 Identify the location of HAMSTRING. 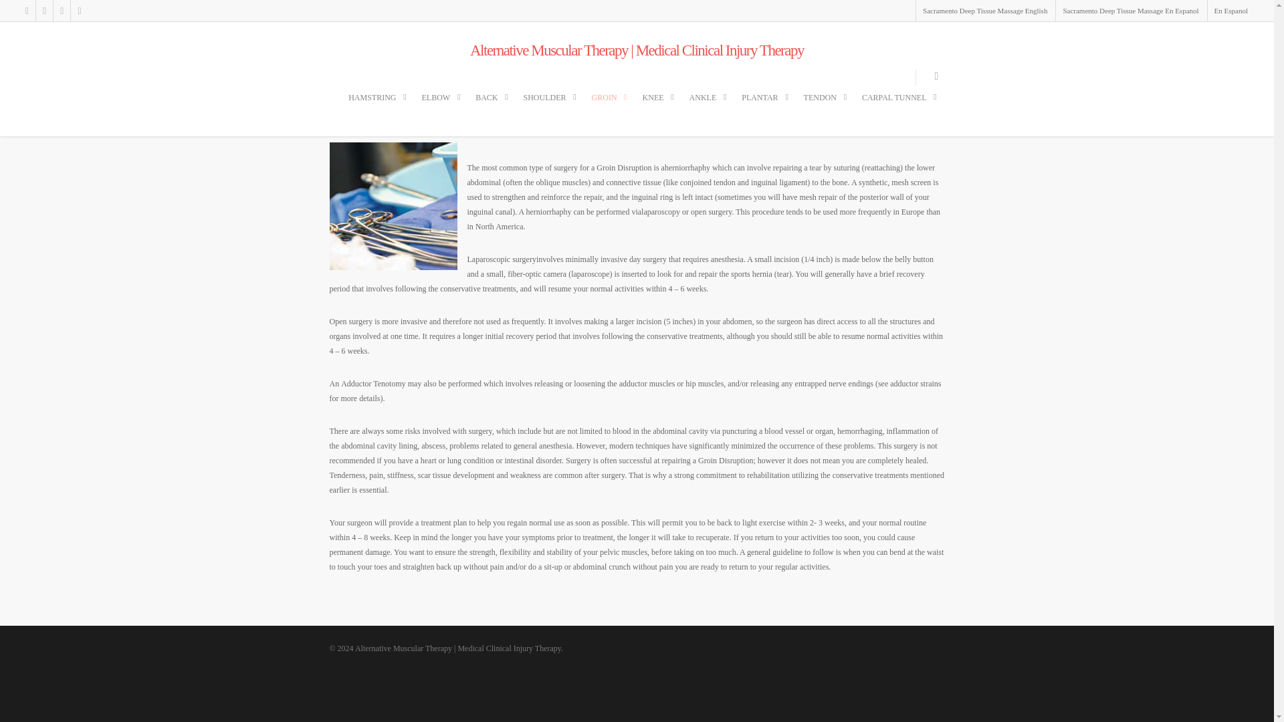
(377, 107).